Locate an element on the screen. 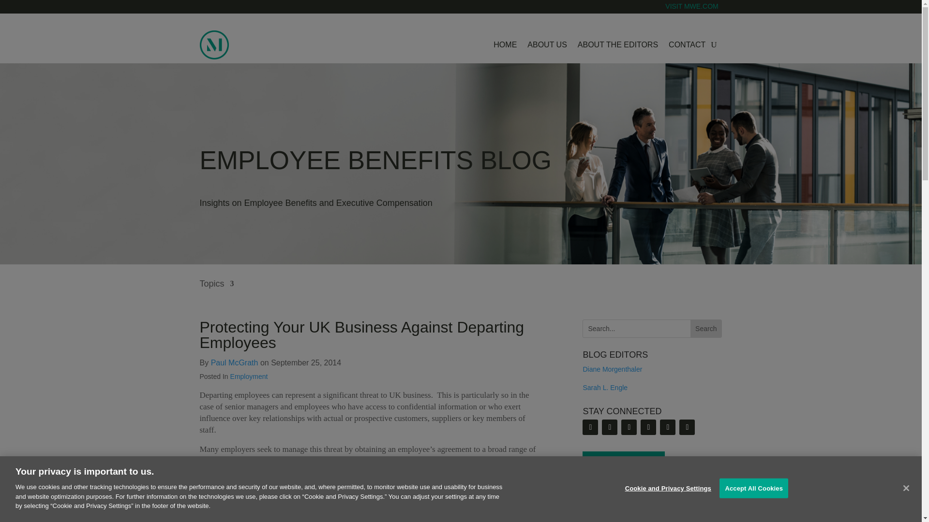  VISIT MWE.COM   is located at coordinates (693, 13).